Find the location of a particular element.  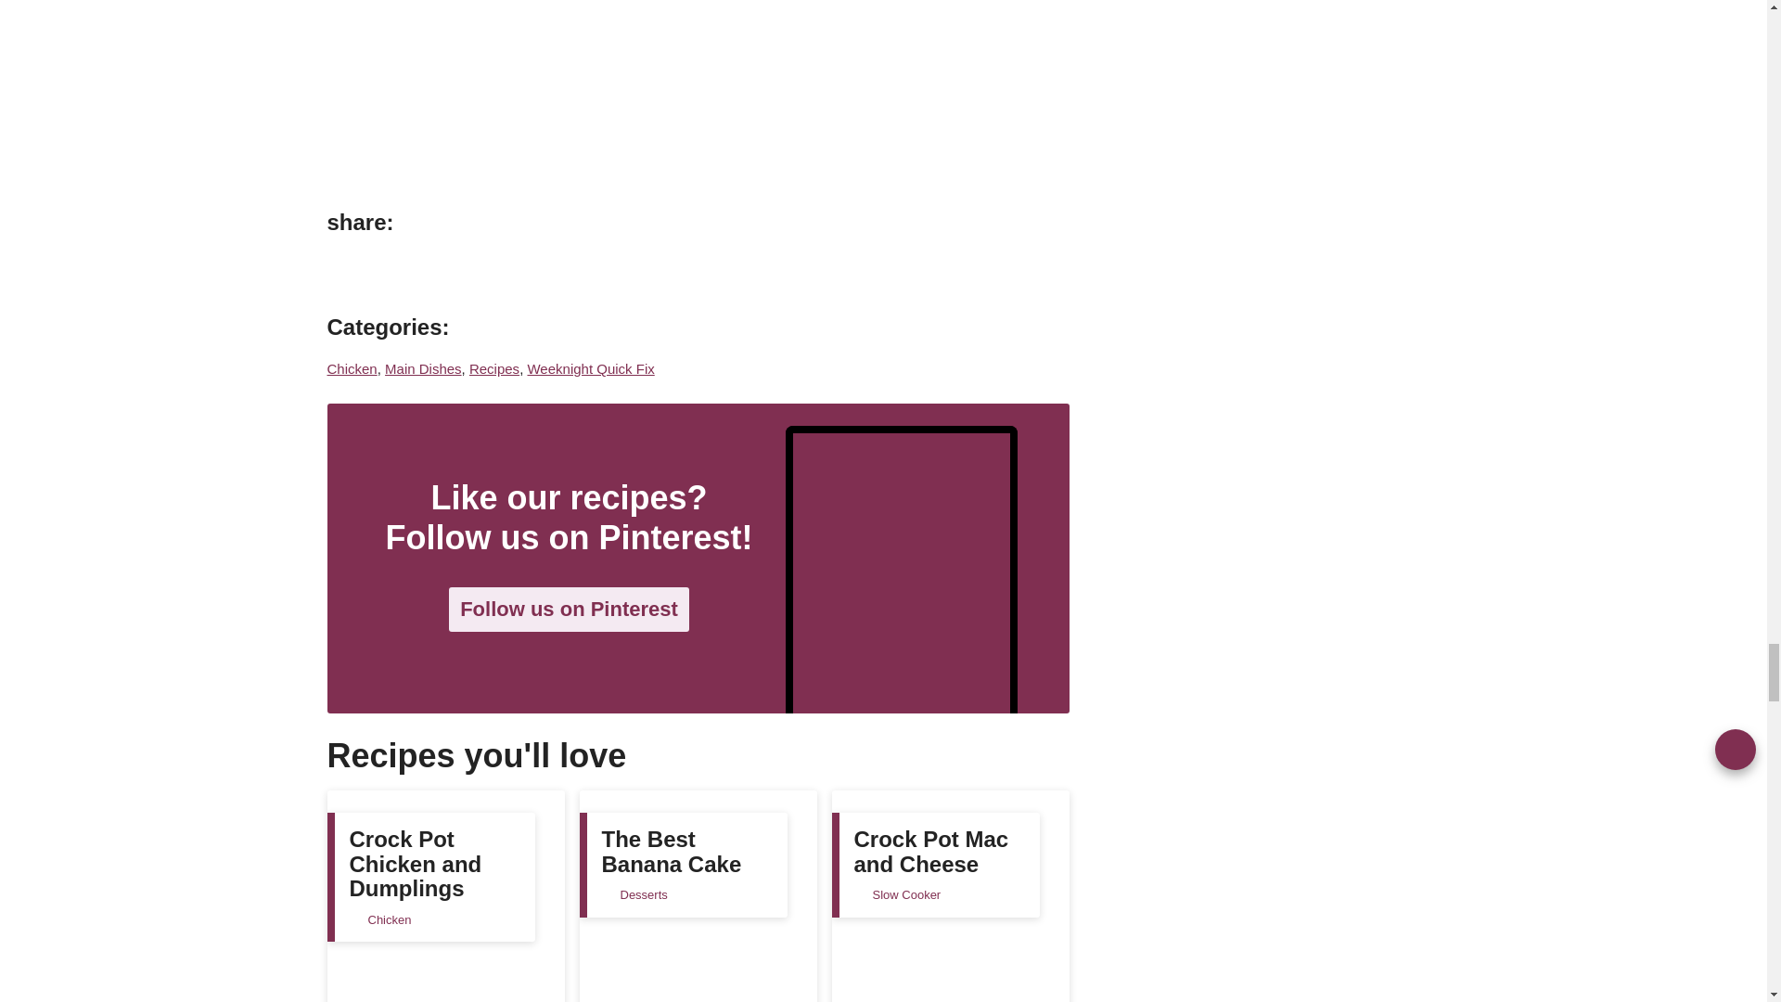

Share on Pinterest is located at coordinates (346, 272).